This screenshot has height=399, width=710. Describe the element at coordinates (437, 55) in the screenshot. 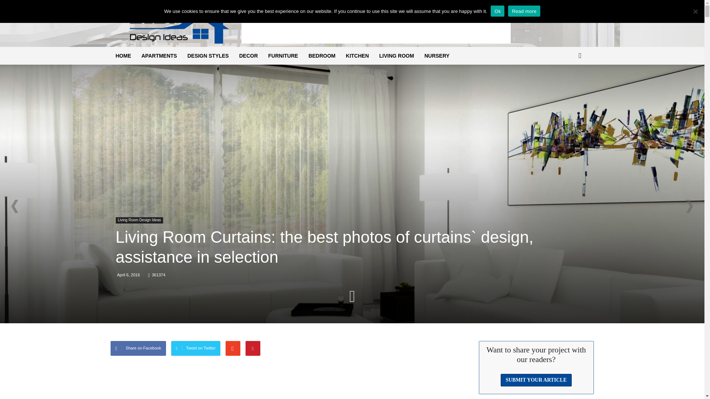

I see `NURSERY` at that location.